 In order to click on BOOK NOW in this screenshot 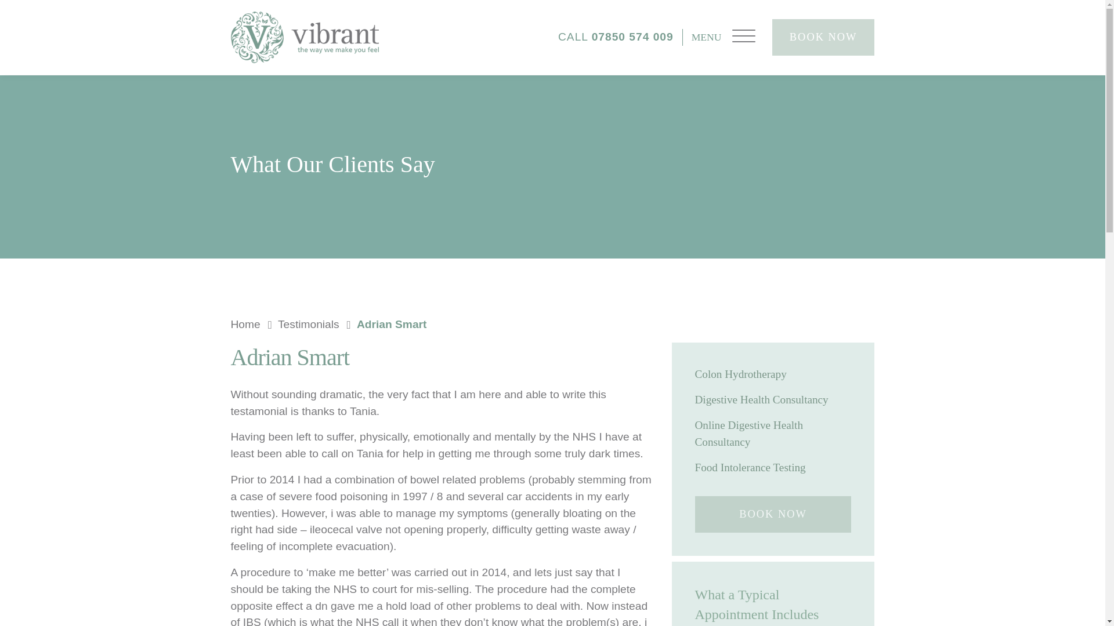, I will do `click(773, 515)`.